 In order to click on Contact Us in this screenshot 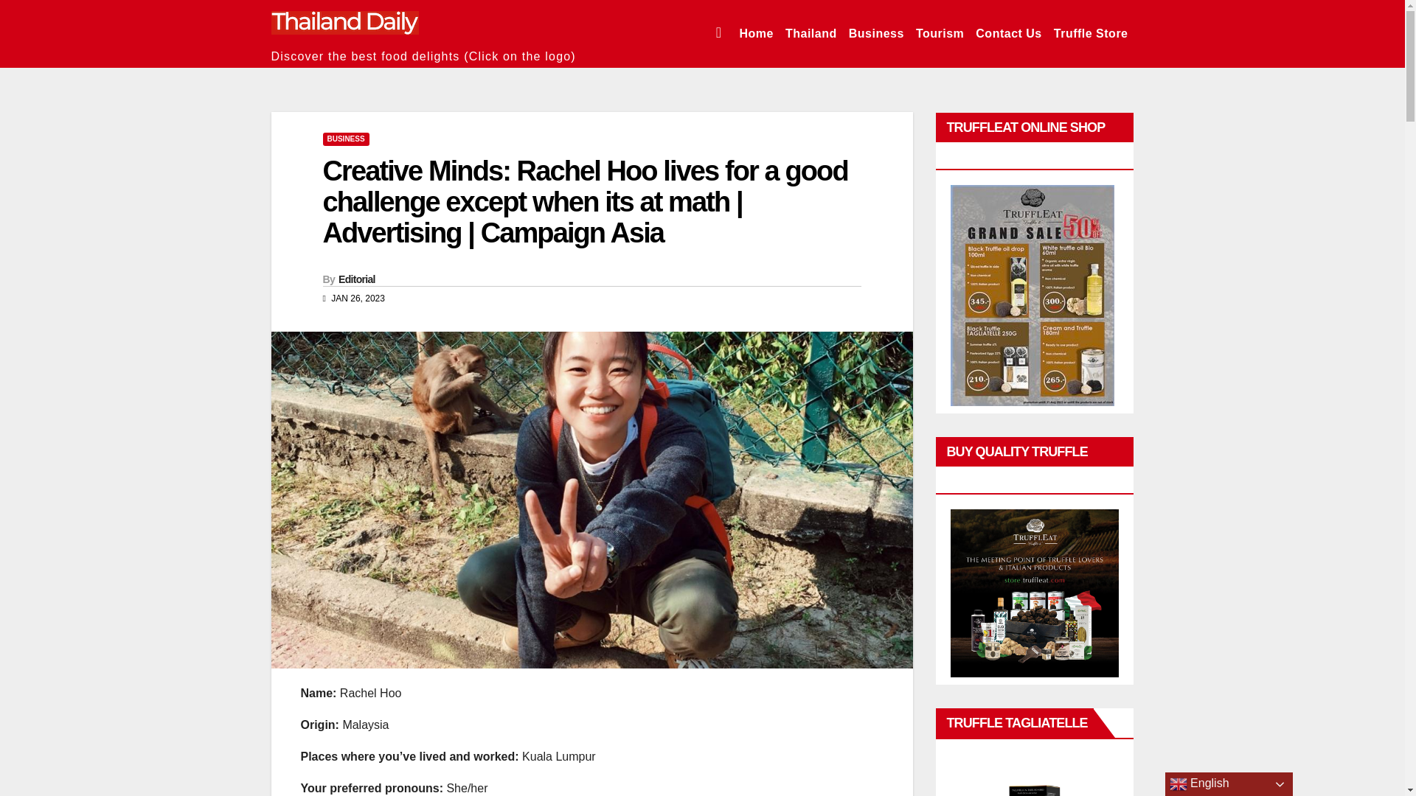, I will do `click(1009, 34)`.